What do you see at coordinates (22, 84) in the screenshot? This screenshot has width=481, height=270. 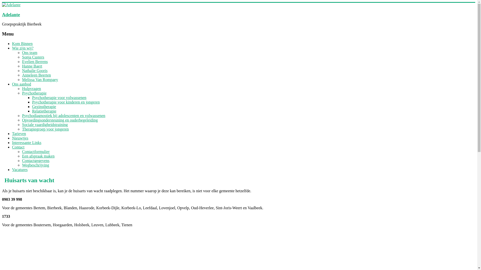 I see `Ons aanbod` at bounding box center [22, 84].